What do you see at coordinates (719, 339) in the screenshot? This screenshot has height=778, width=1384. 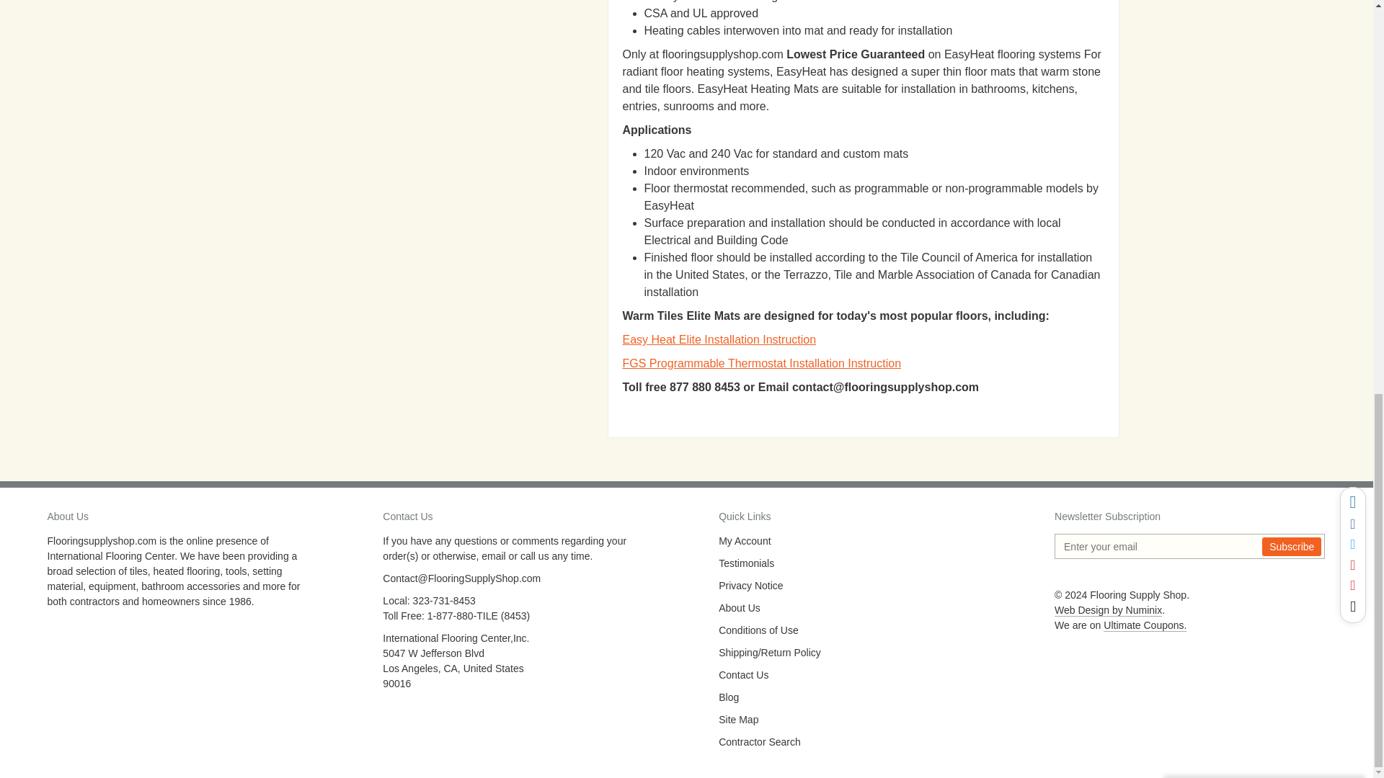 I see `Easy Heat Elite Installation Instruction` at bounding box center [719, 339].